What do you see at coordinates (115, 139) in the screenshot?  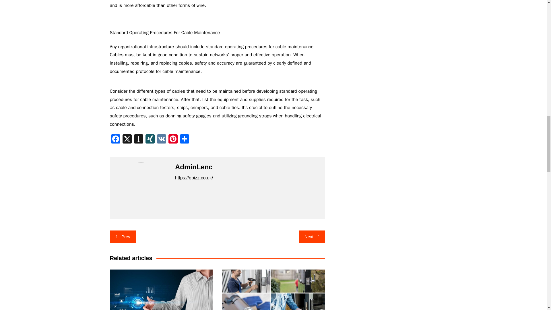 I see `Facebook` at bounding box center [115, 139].